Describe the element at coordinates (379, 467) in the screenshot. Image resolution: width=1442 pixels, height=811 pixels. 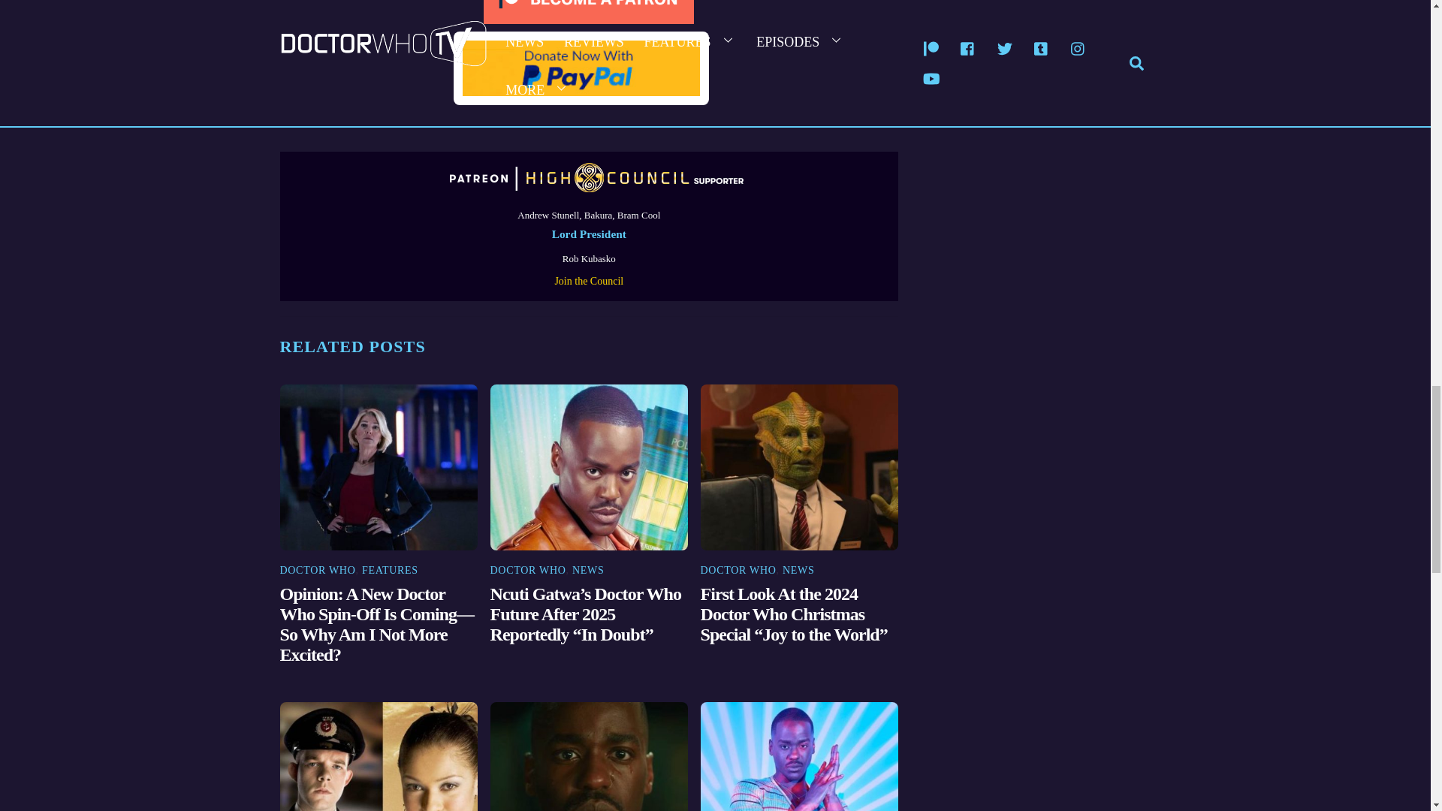
I see `legend of ruby sunday 4` at that location.